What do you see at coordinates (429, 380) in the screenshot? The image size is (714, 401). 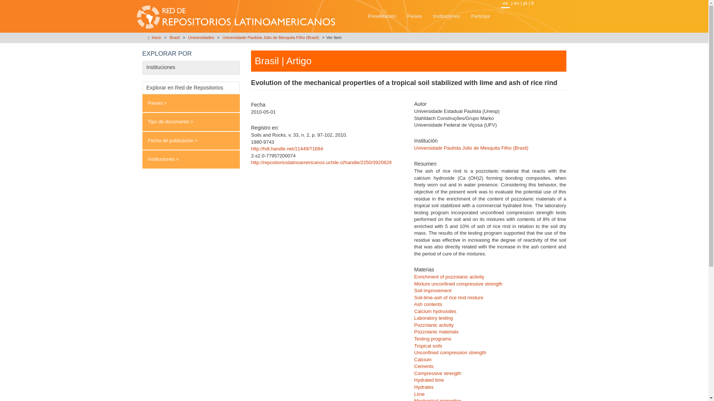 I see `Hydrated lime` at bounding box center [429, 380].